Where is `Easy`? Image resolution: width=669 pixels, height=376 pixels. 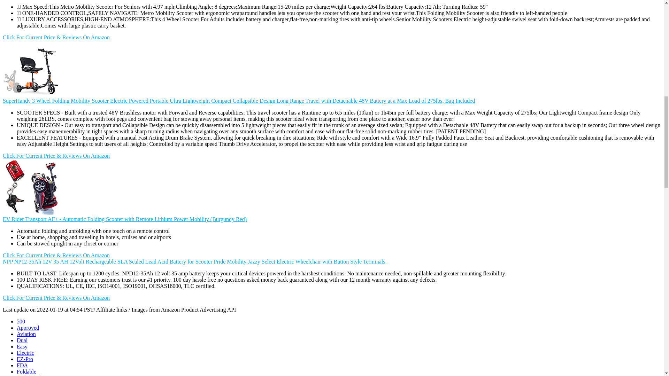 Easy is located at coordinates (22, 347).